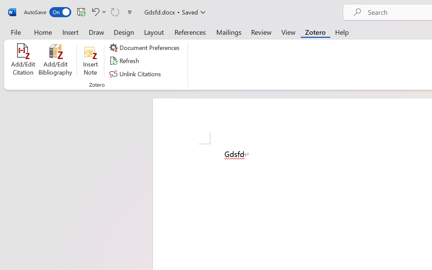  What do you see at coordinates (90, 61) in the screenshot?
I see `Insert Note` at bounding box center [90, 61].